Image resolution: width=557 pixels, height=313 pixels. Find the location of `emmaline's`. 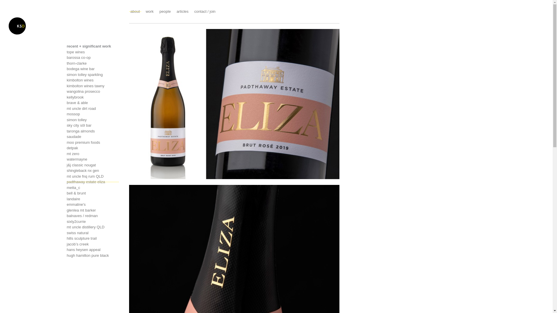

emmaline's is located at coordinates (93, 205).